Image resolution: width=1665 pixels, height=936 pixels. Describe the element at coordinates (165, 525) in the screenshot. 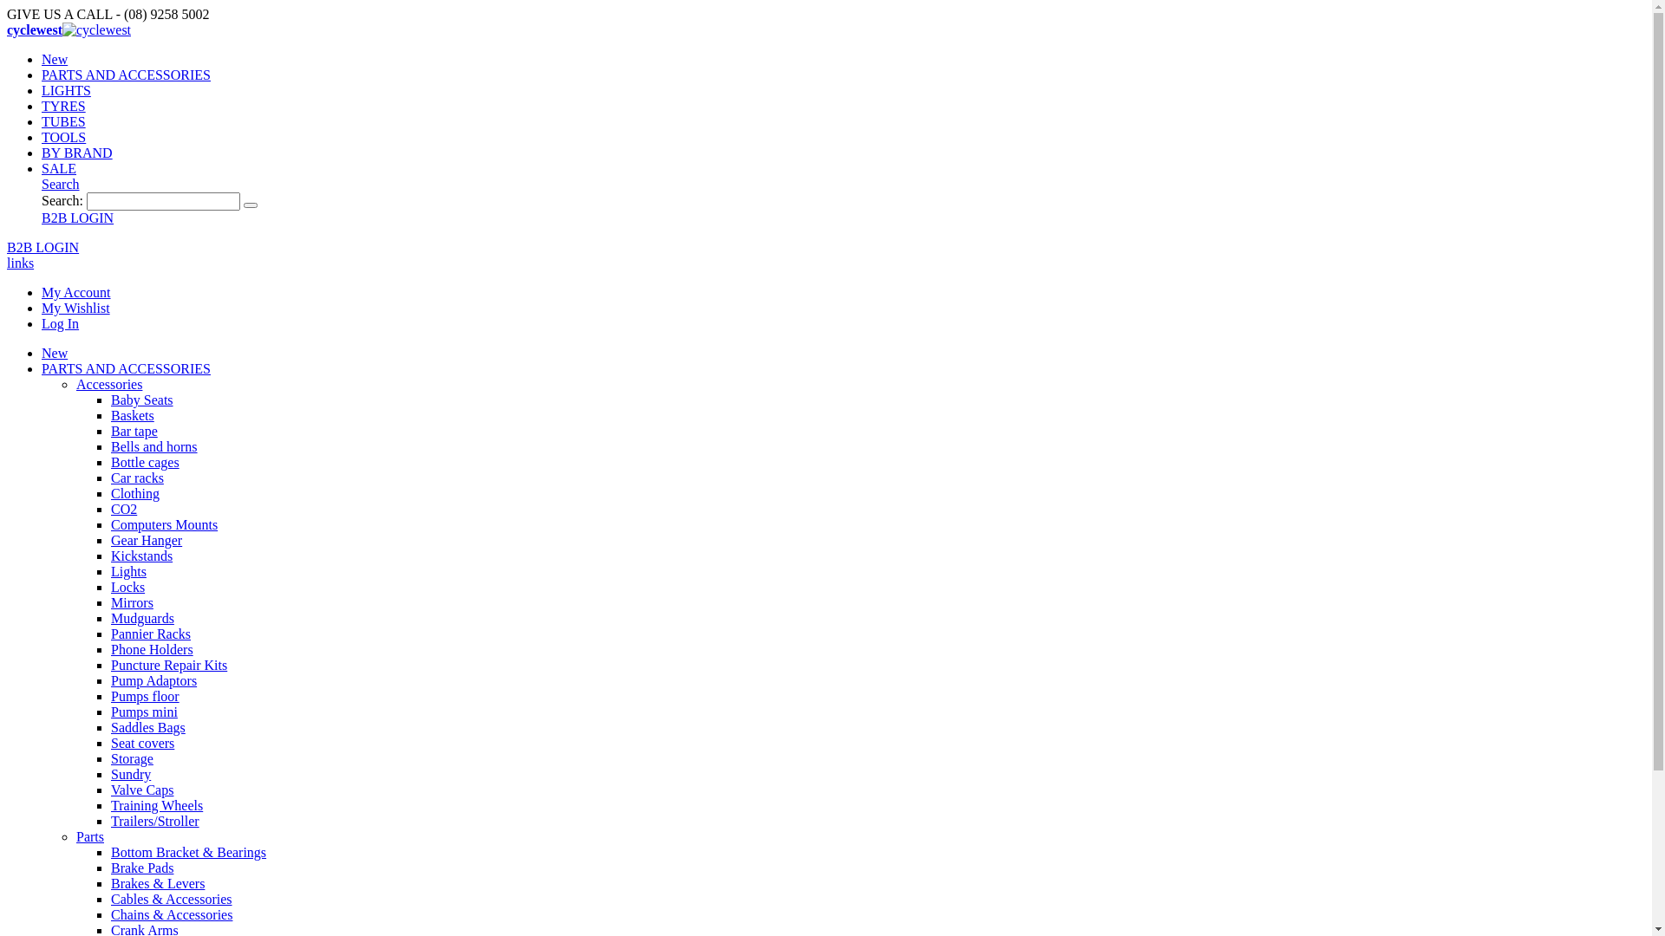

I see `Computers Mounts` at that location.